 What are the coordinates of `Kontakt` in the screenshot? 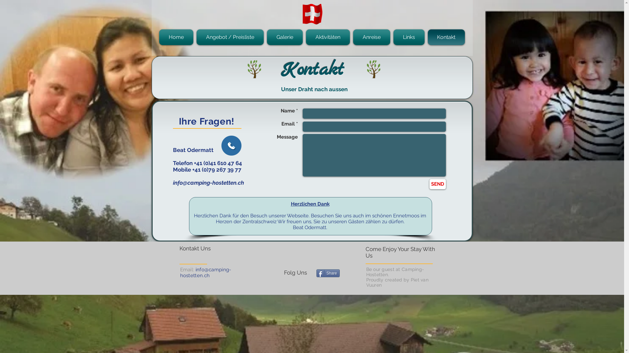 It's located at (445, 37).